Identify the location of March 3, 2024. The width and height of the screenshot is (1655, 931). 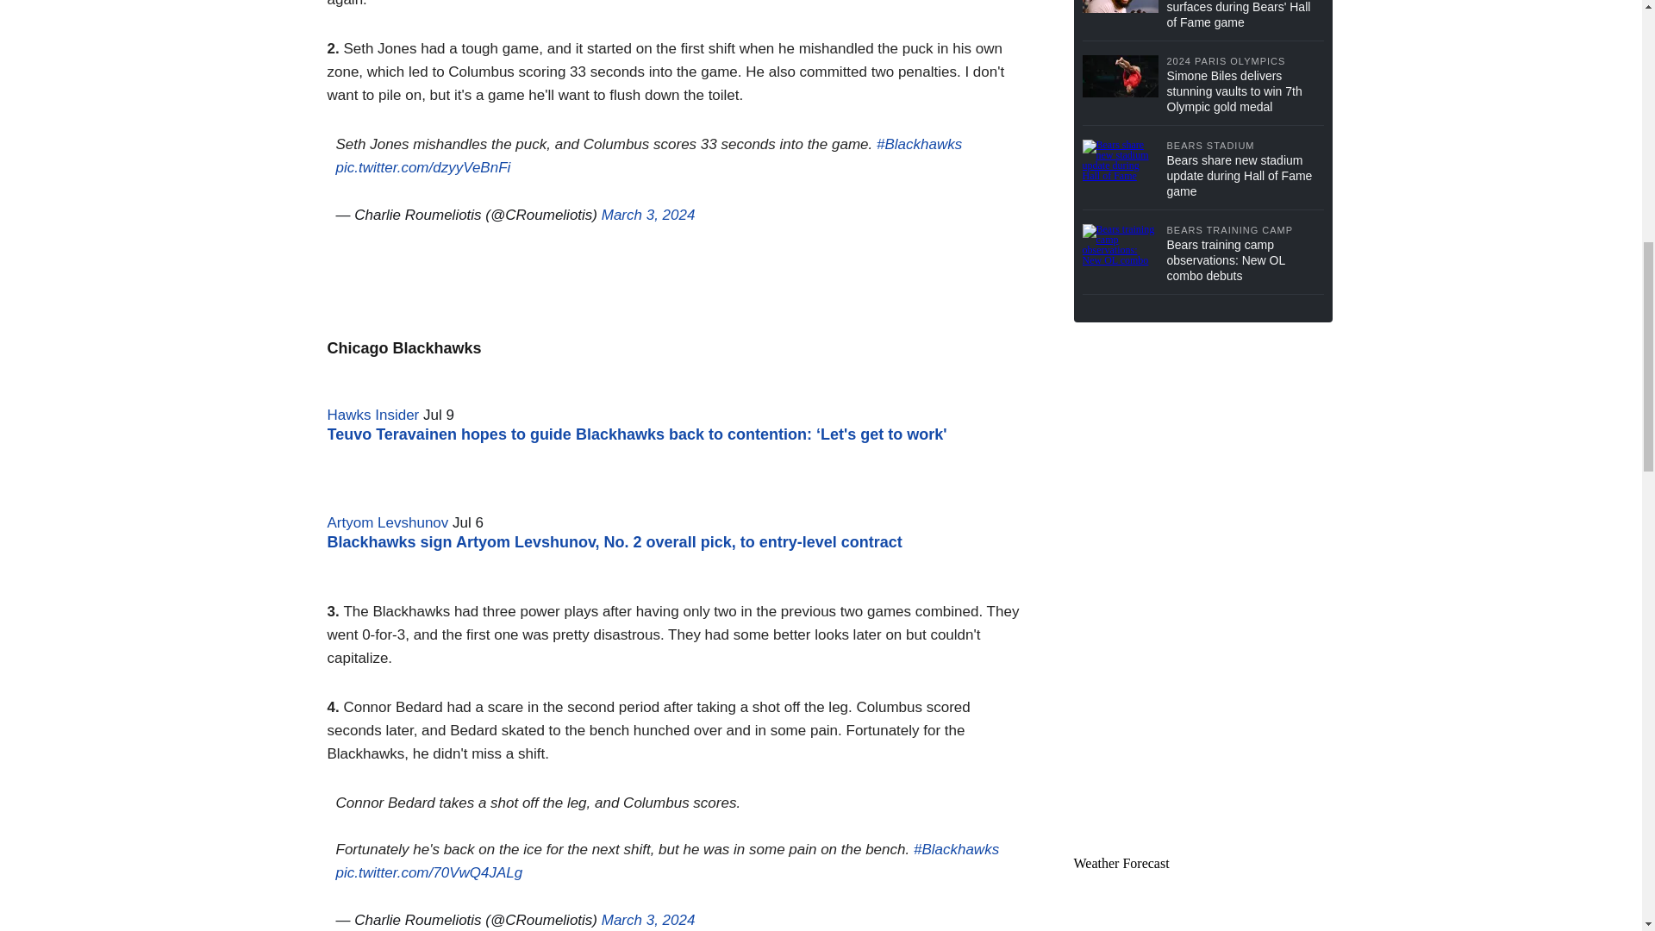
(648, 920).